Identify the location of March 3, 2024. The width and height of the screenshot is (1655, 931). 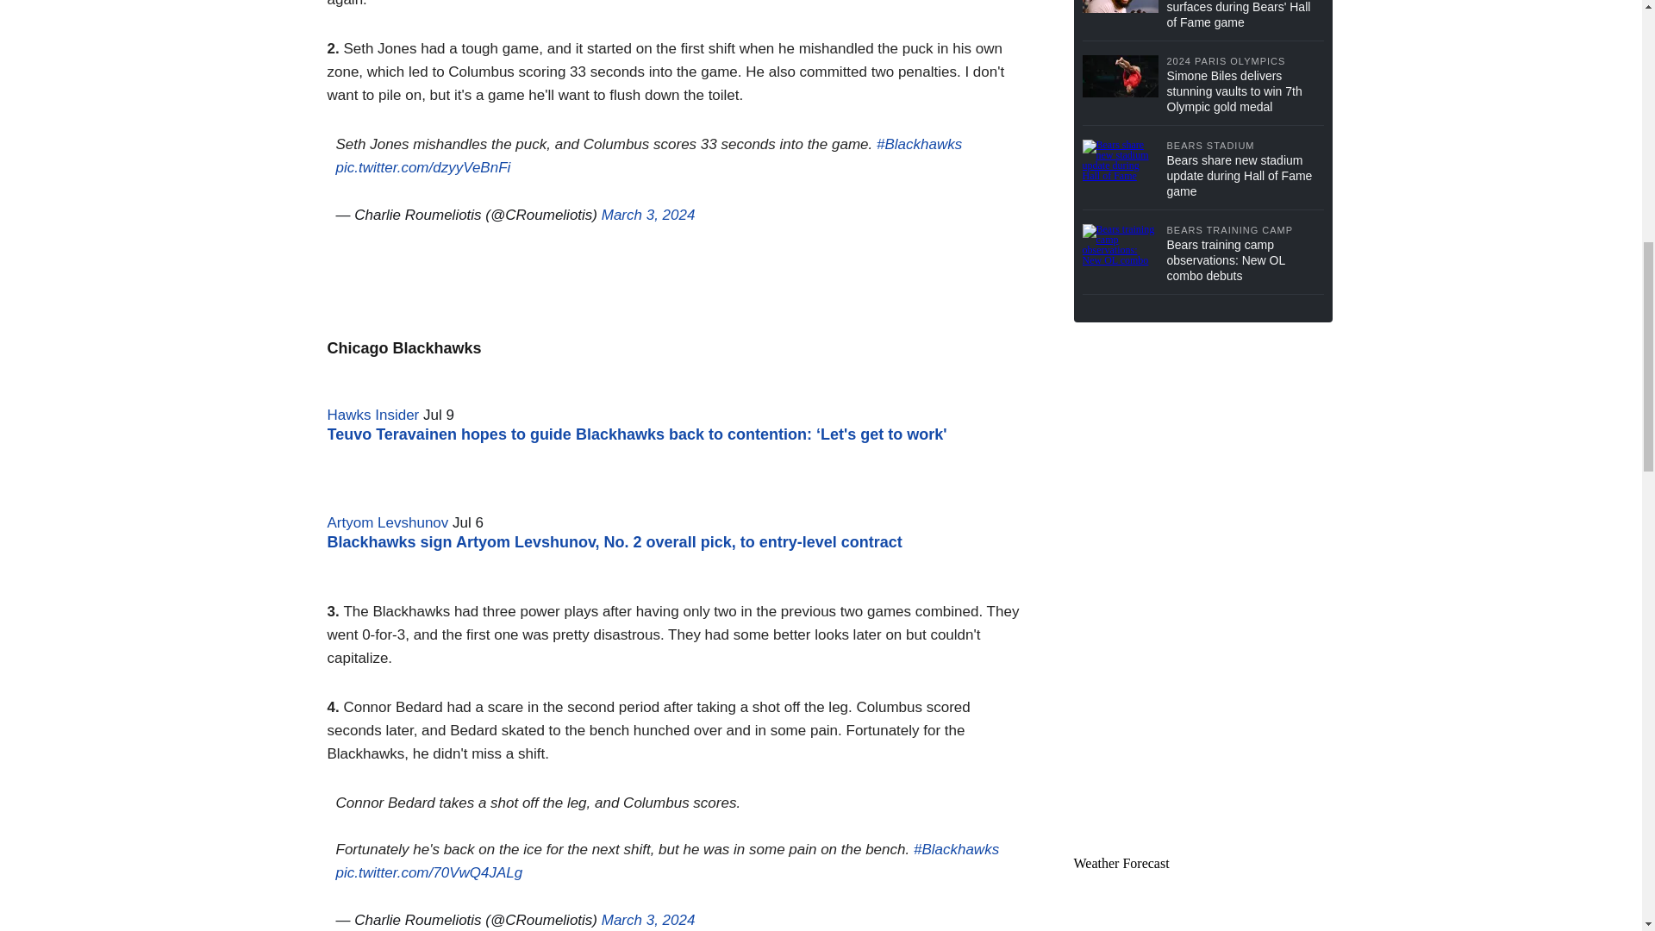
(648, 920).